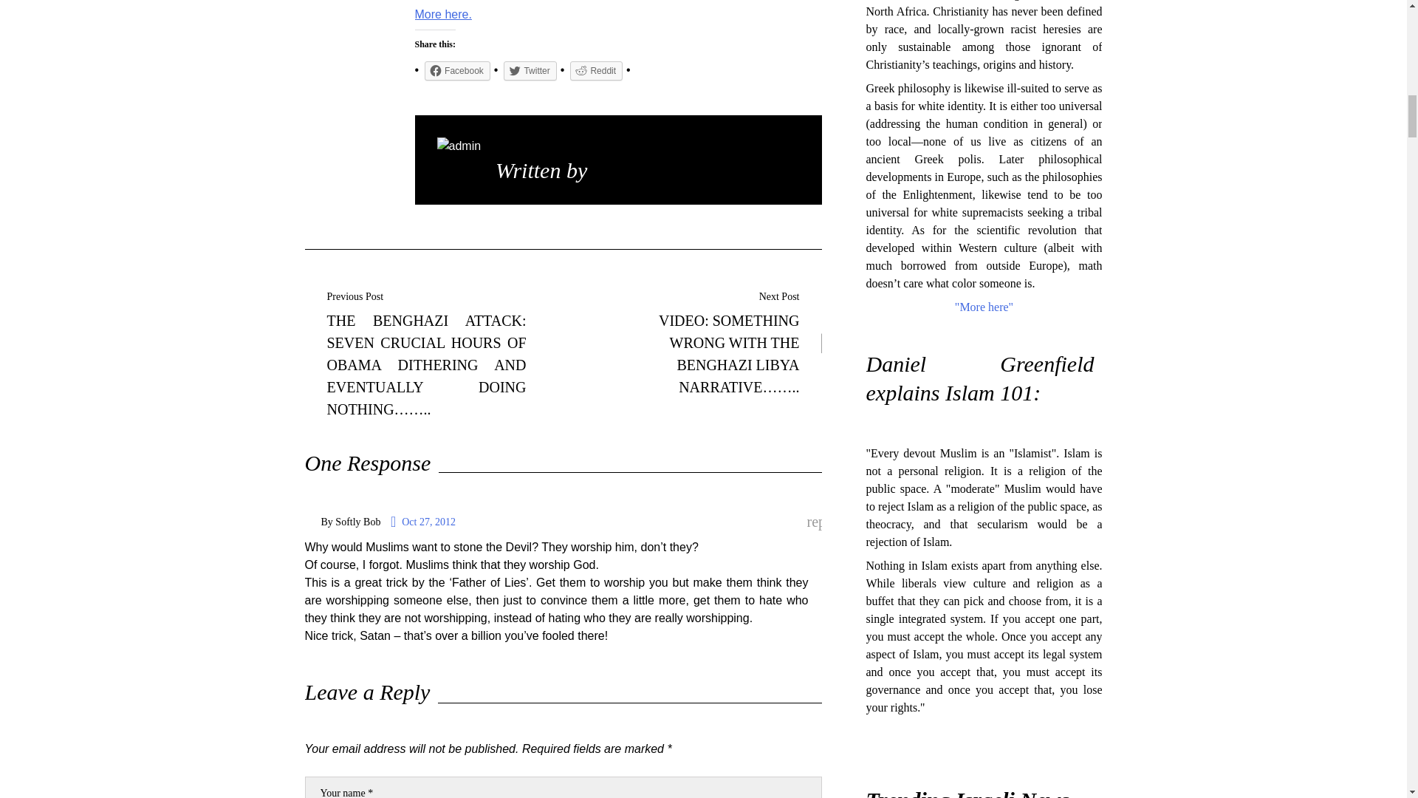 Image resolution: width=1418 pixels, height=798 pixels. Describe the element at coordinates (422, 522) in the screenshot. I see `Oct 27, 2012` at that location.